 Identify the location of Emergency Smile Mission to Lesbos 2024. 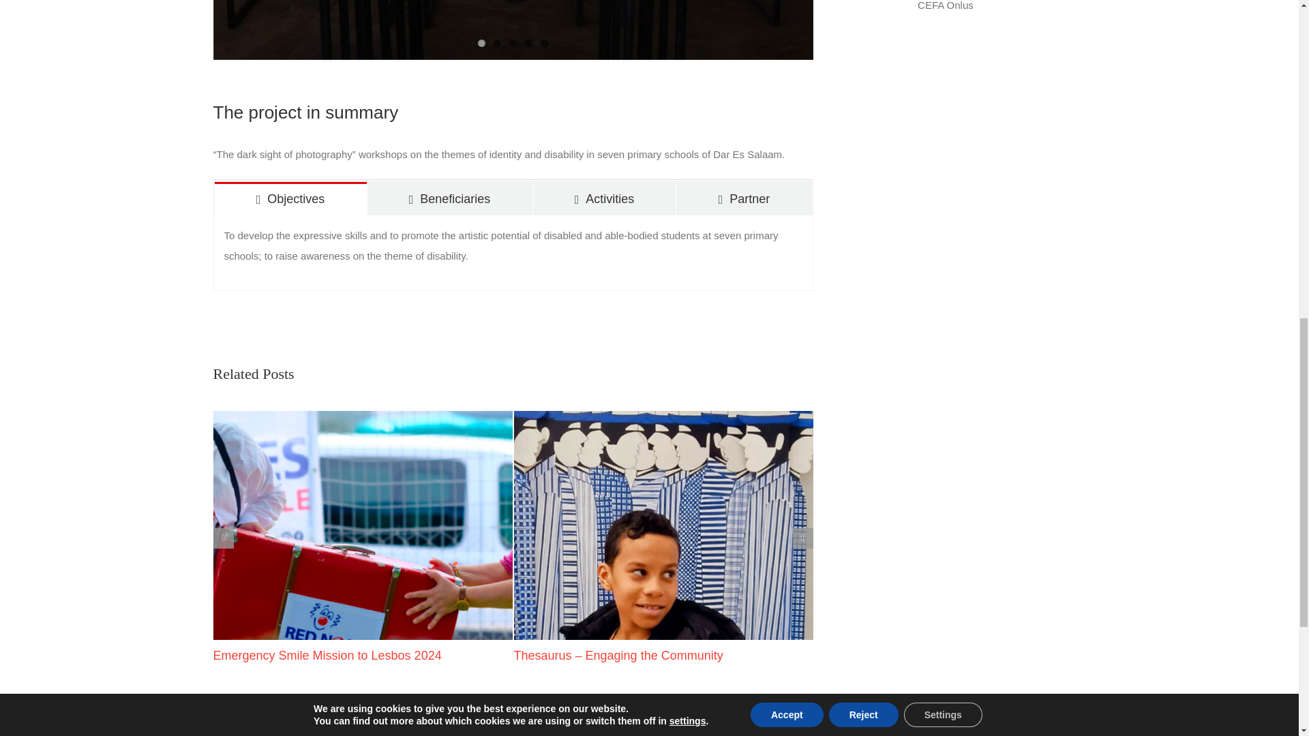
(327, 656).